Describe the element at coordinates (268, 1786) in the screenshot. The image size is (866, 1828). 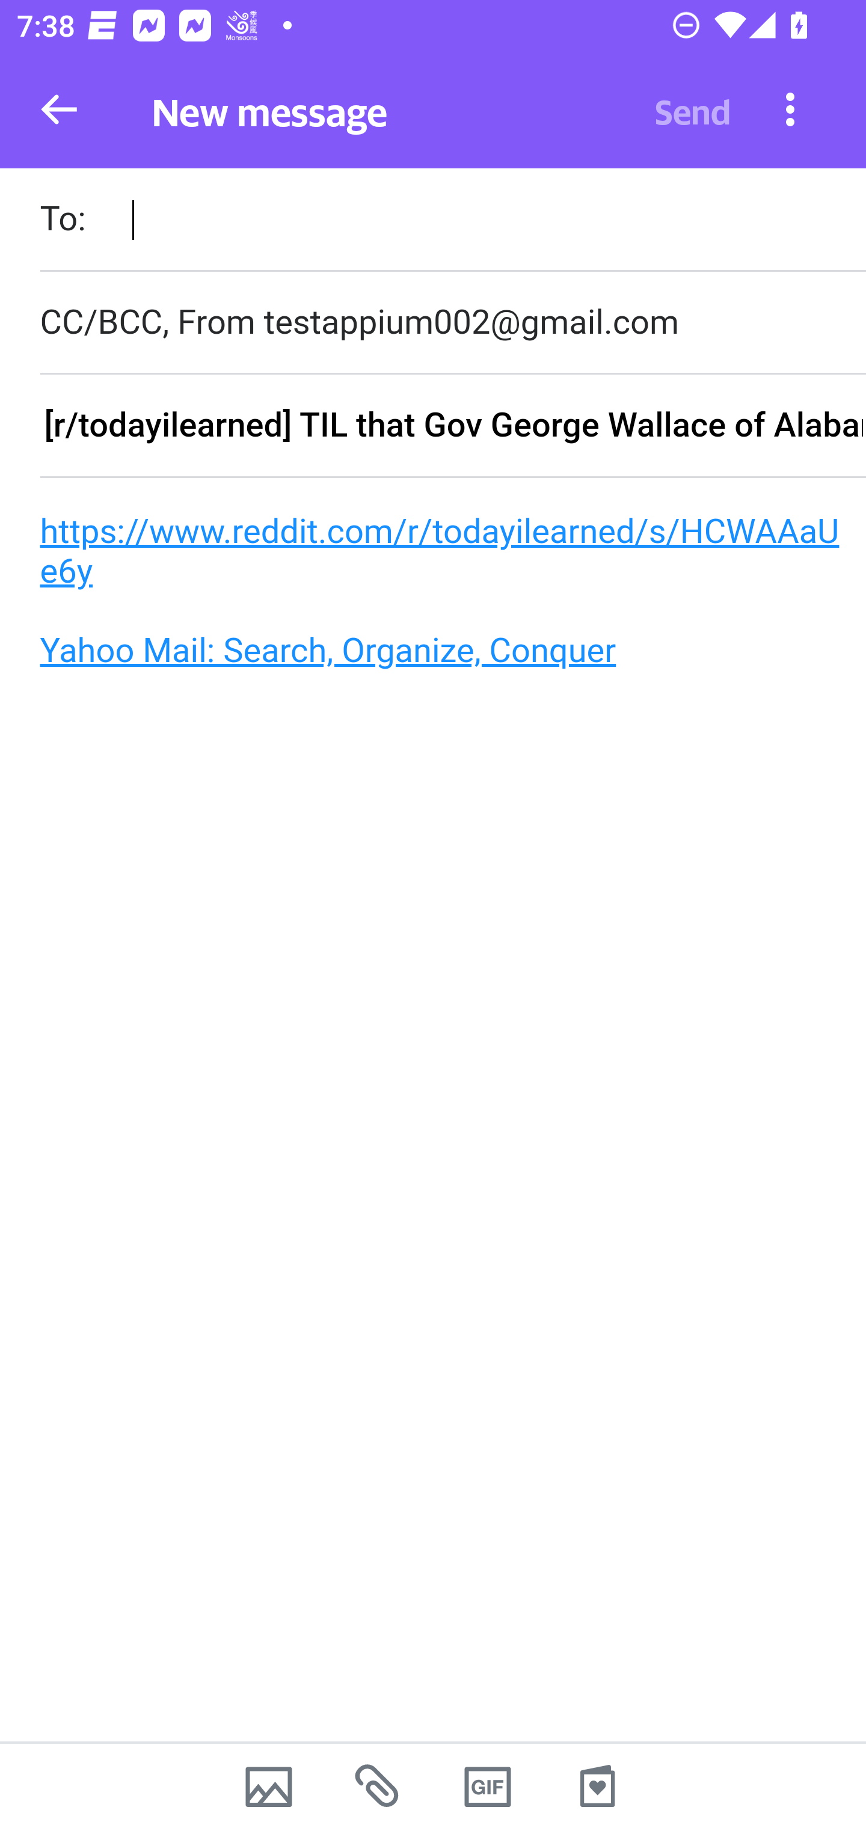
I see `Camera photos` at that location.